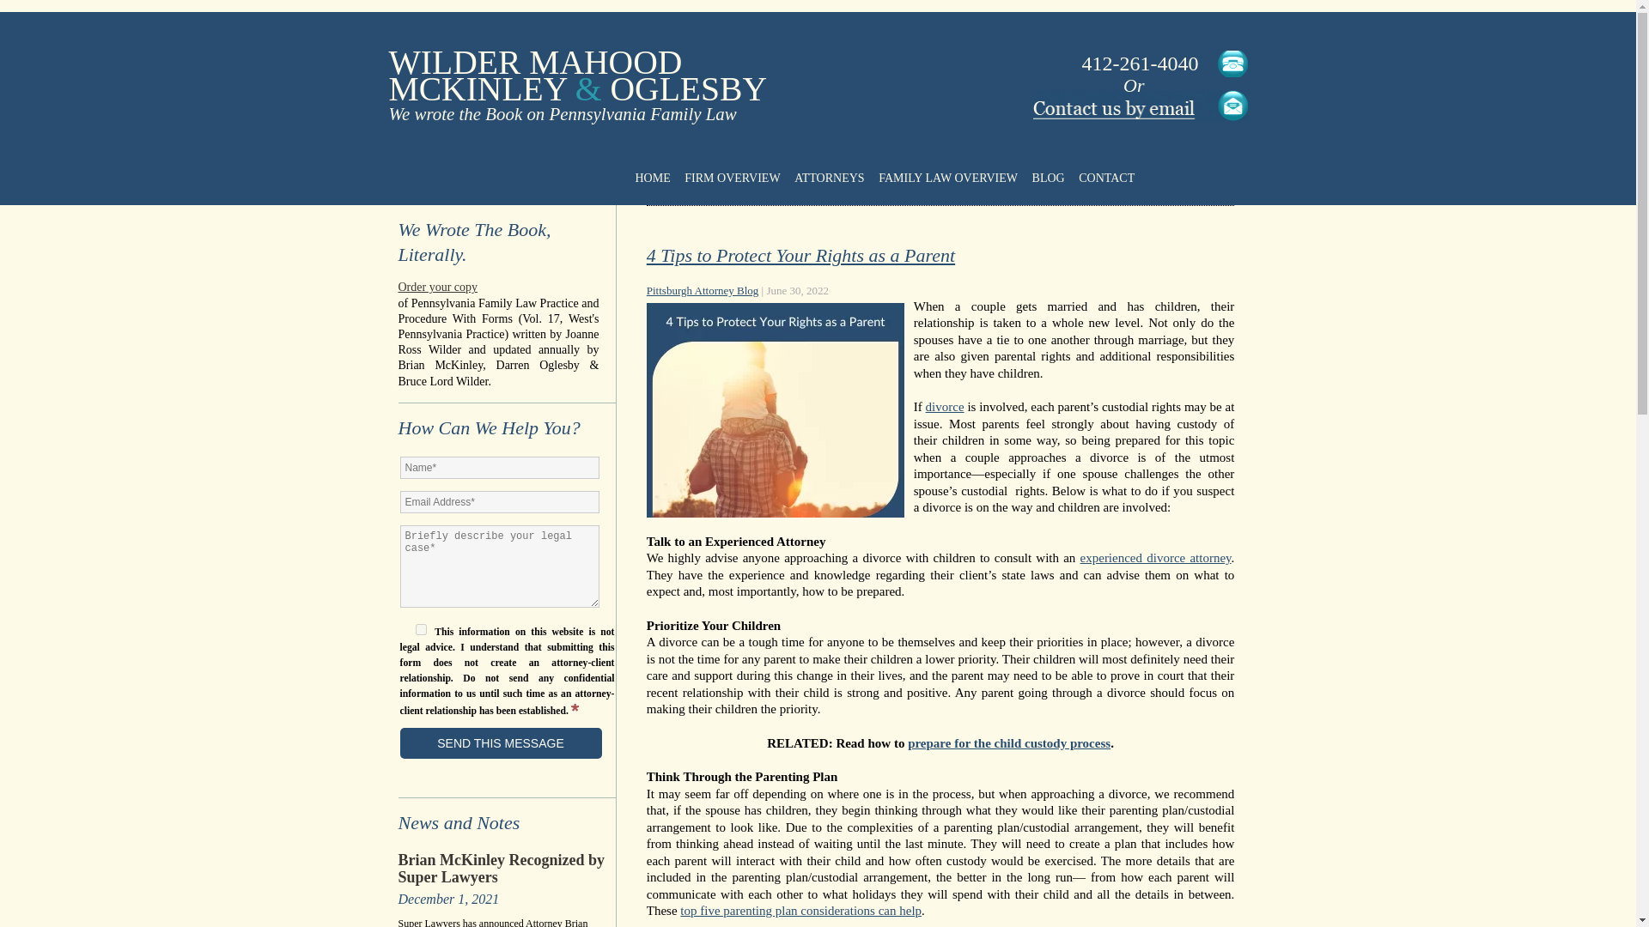  What do you see at coordinates (501, 743) in the screenshot?
I see `Send this message` at bounding box center [501, 743].